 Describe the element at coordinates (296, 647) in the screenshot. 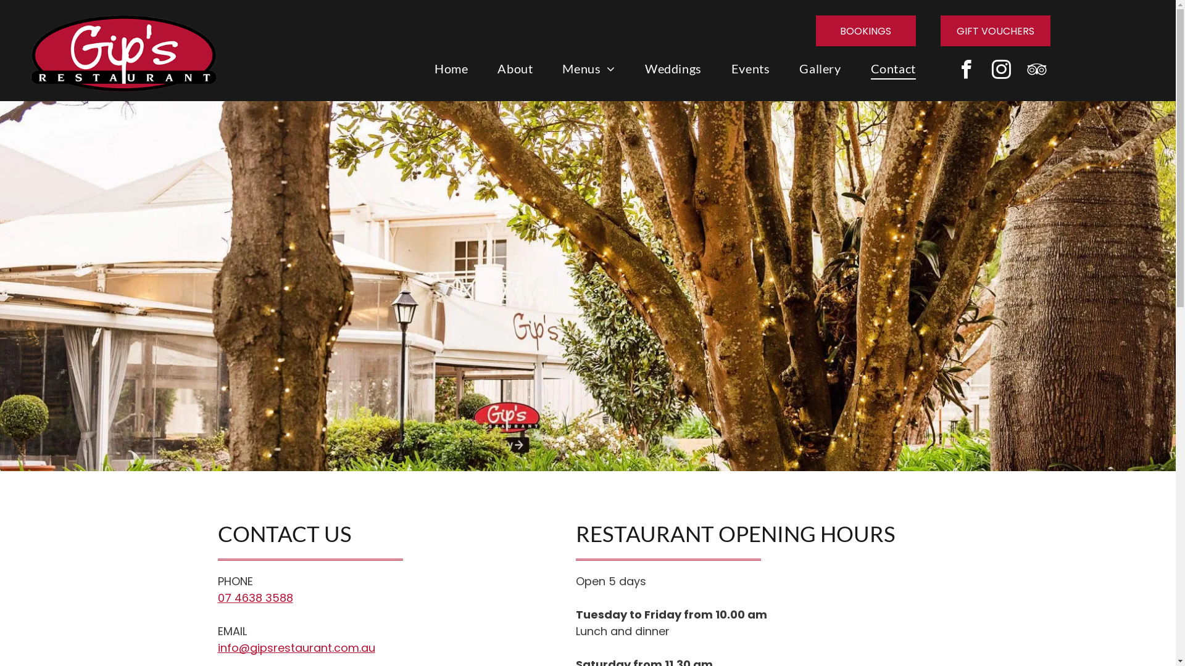

I see `info@gipsrestaurant.com.au` at that location.